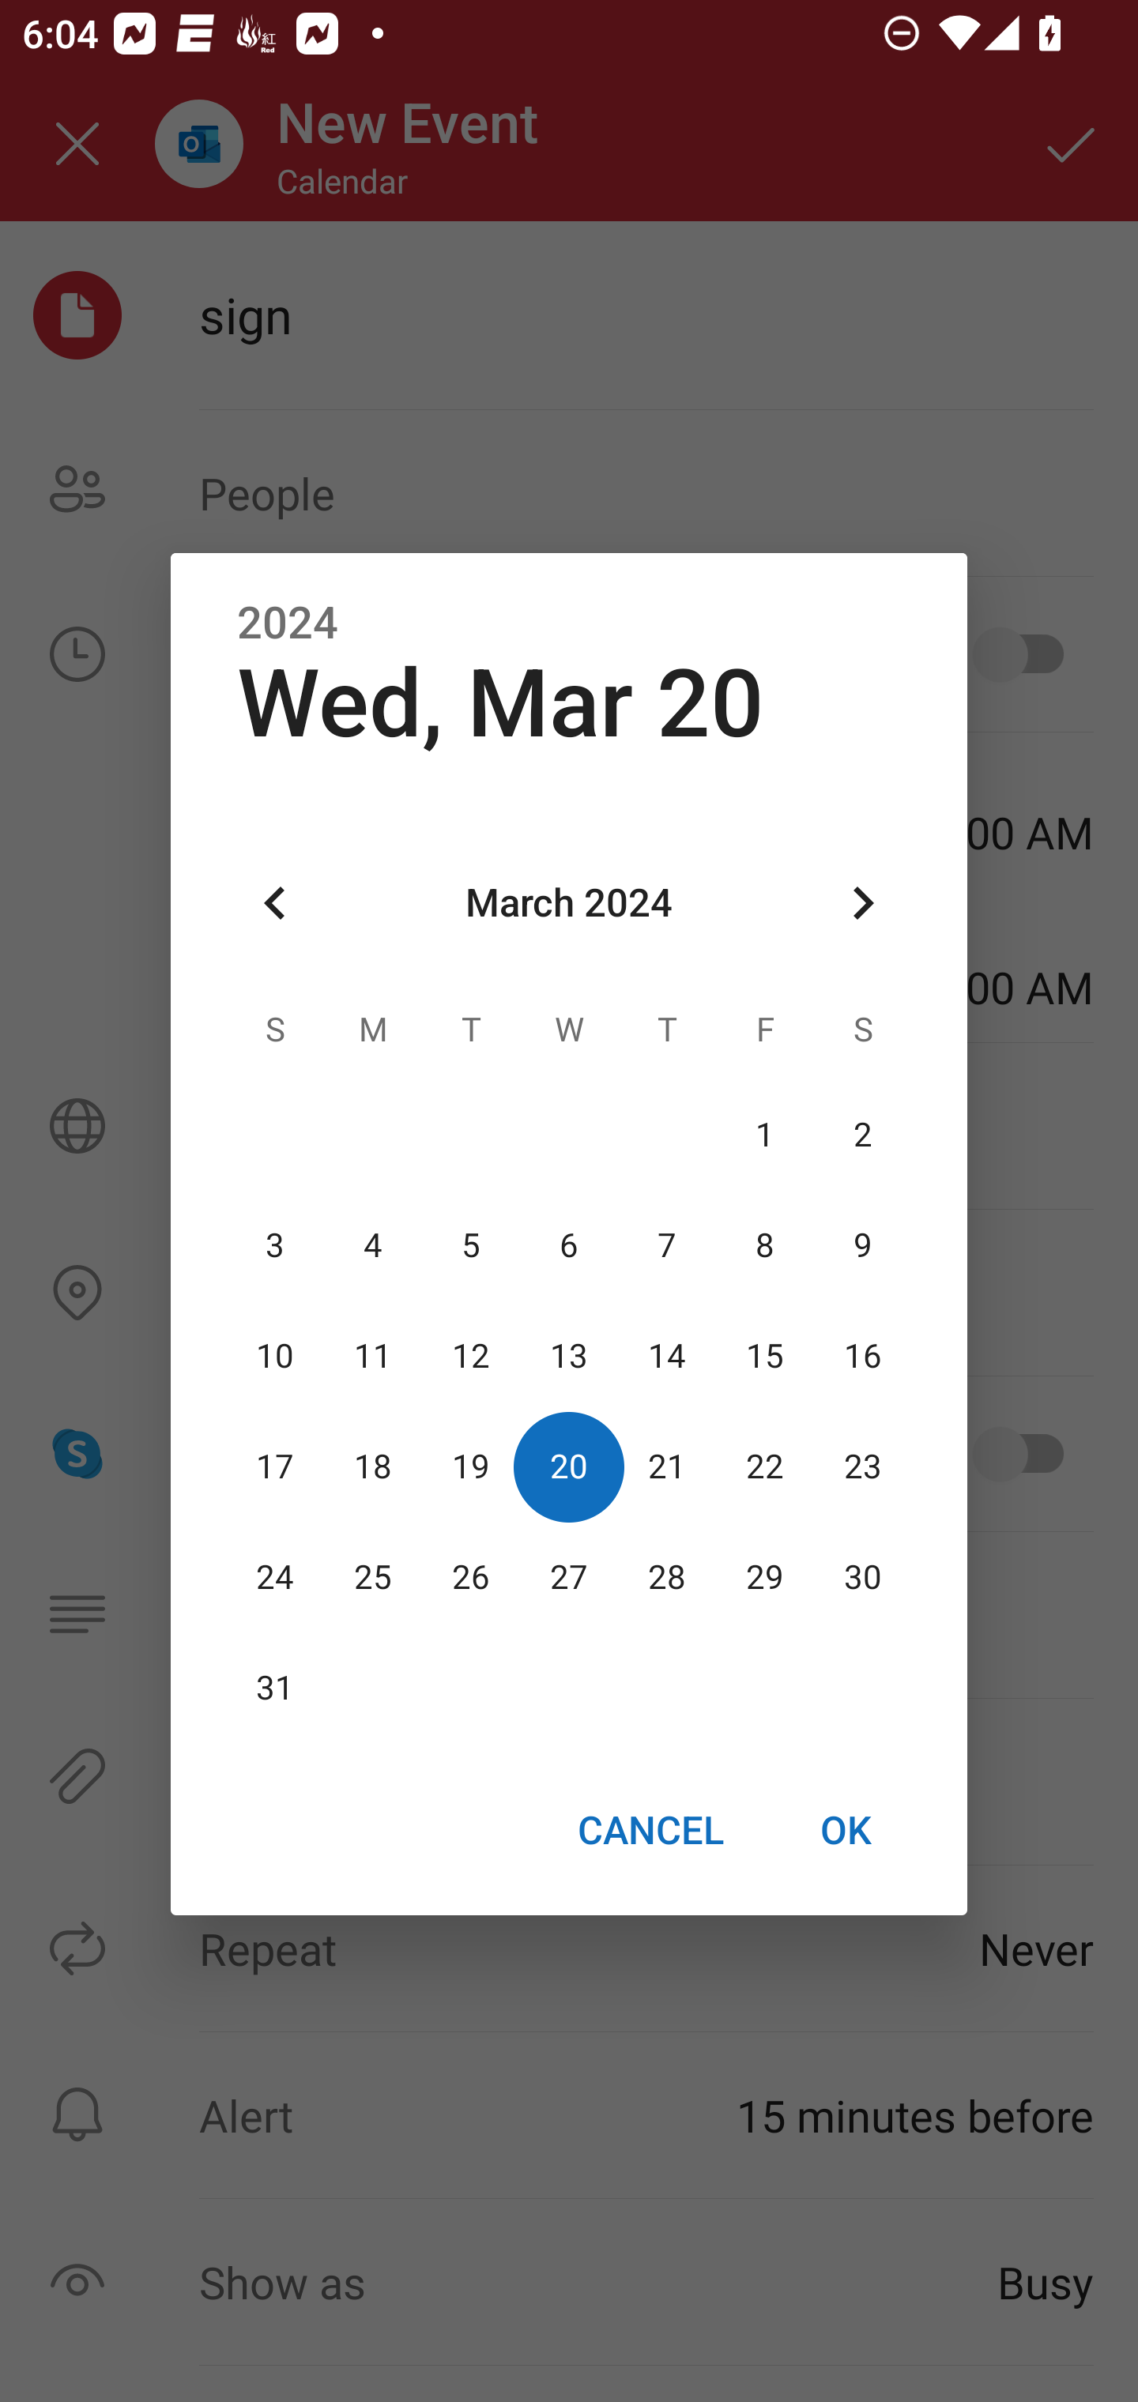 This screenshot has height=2402, width=1138. I want to click on Wed, Mar 20, so click(500, 703).